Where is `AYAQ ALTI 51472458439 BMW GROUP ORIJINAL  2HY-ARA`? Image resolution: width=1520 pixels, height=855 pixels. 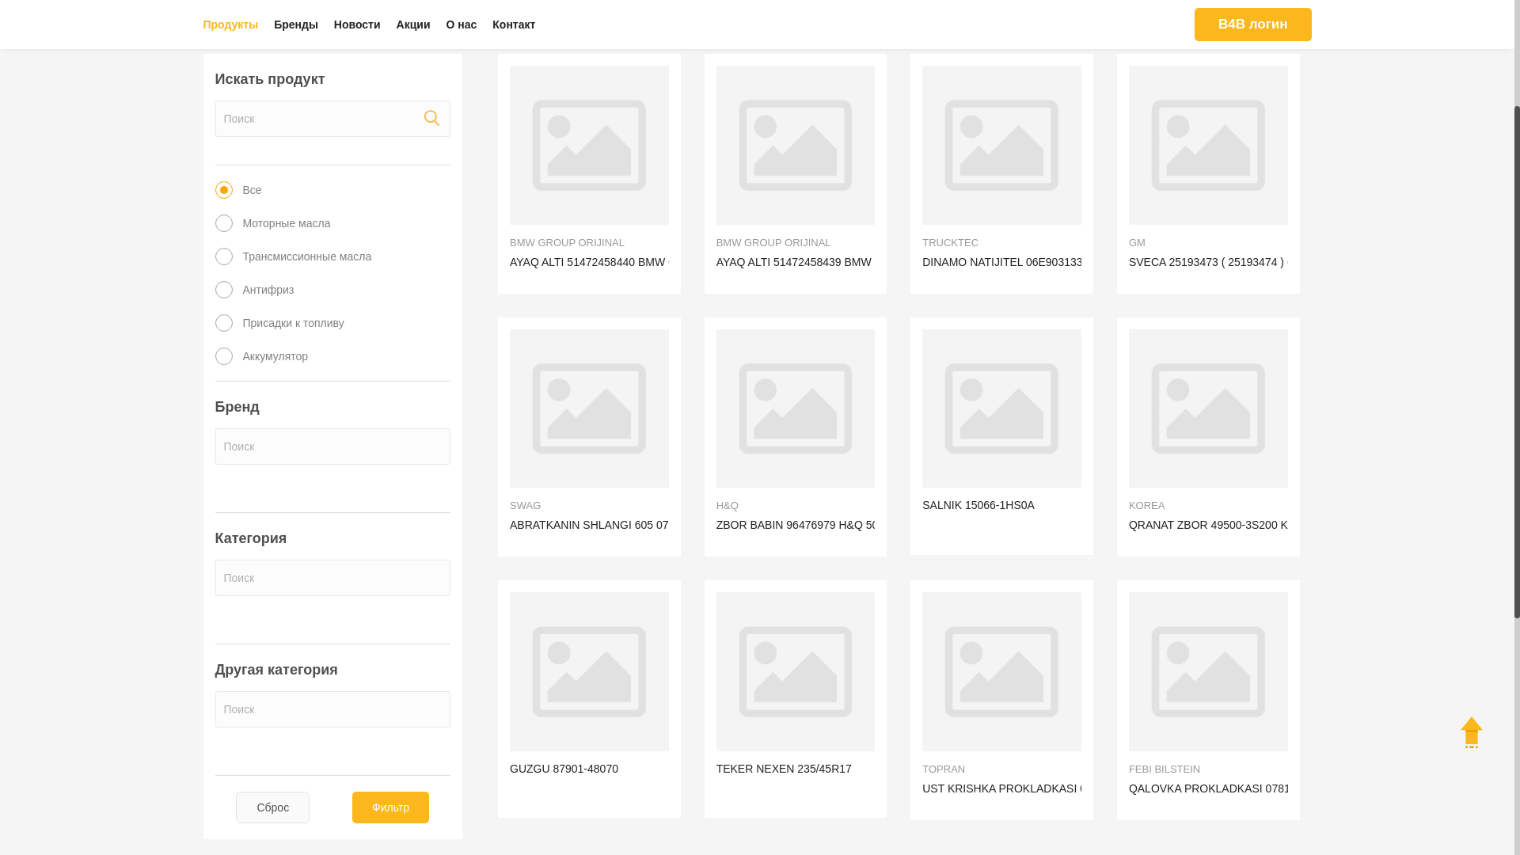 AYAQ ALTI 51472458439 BMW GROUP ORIJINAL  2HY-ARA is located at coordinates (796, 323).